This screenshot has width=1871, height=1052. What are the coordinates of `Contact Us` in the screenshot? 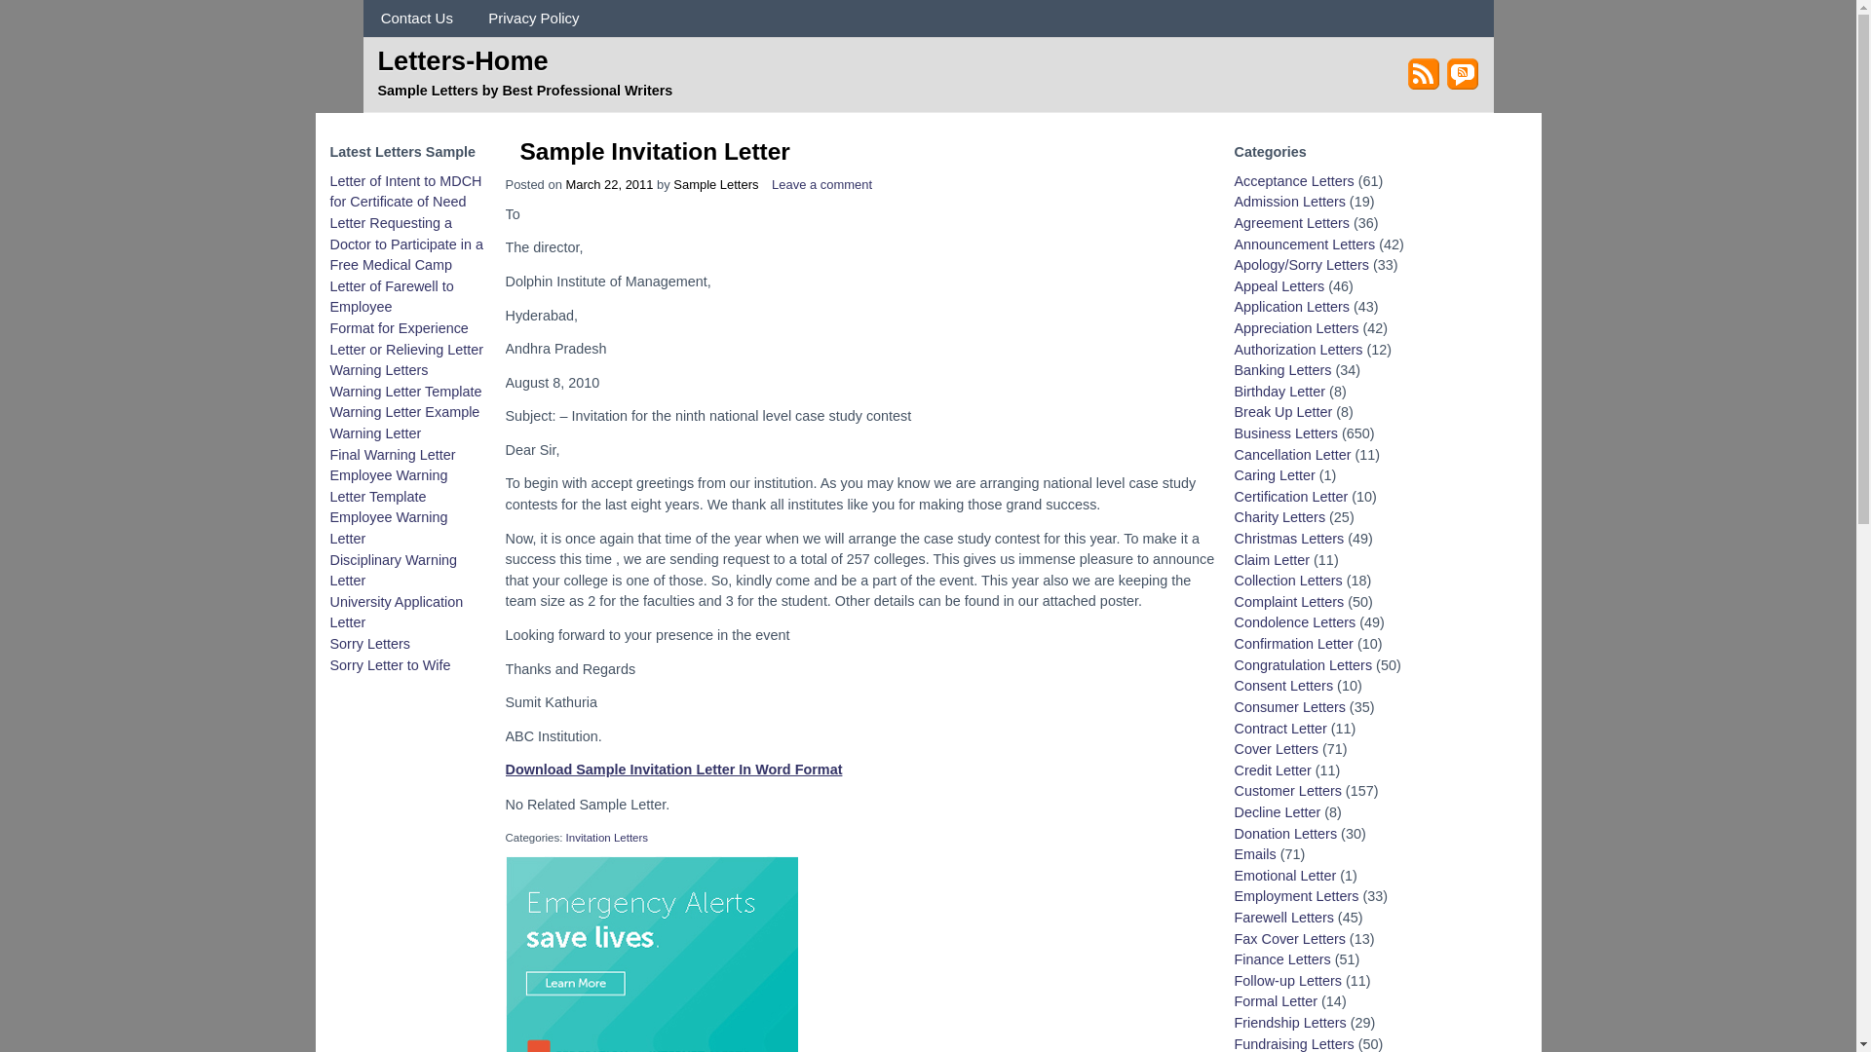 It's located at (417, 18).